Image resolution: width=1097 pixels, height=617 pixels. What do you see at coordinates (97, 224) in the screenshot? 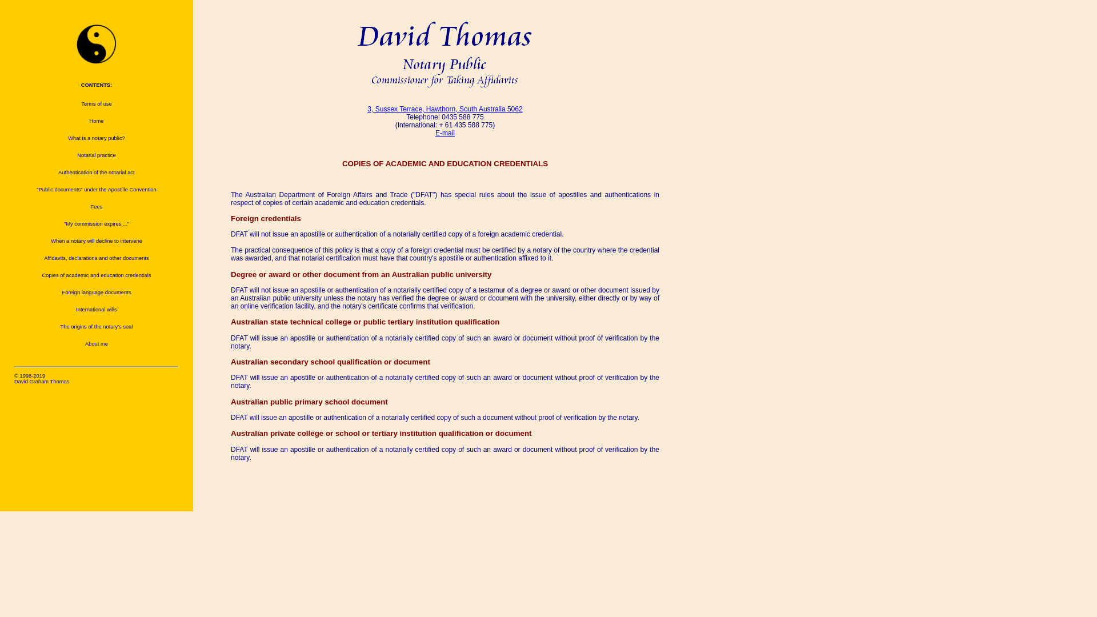
I see `"My commission expires ..."` at bounding box center [97, 224].